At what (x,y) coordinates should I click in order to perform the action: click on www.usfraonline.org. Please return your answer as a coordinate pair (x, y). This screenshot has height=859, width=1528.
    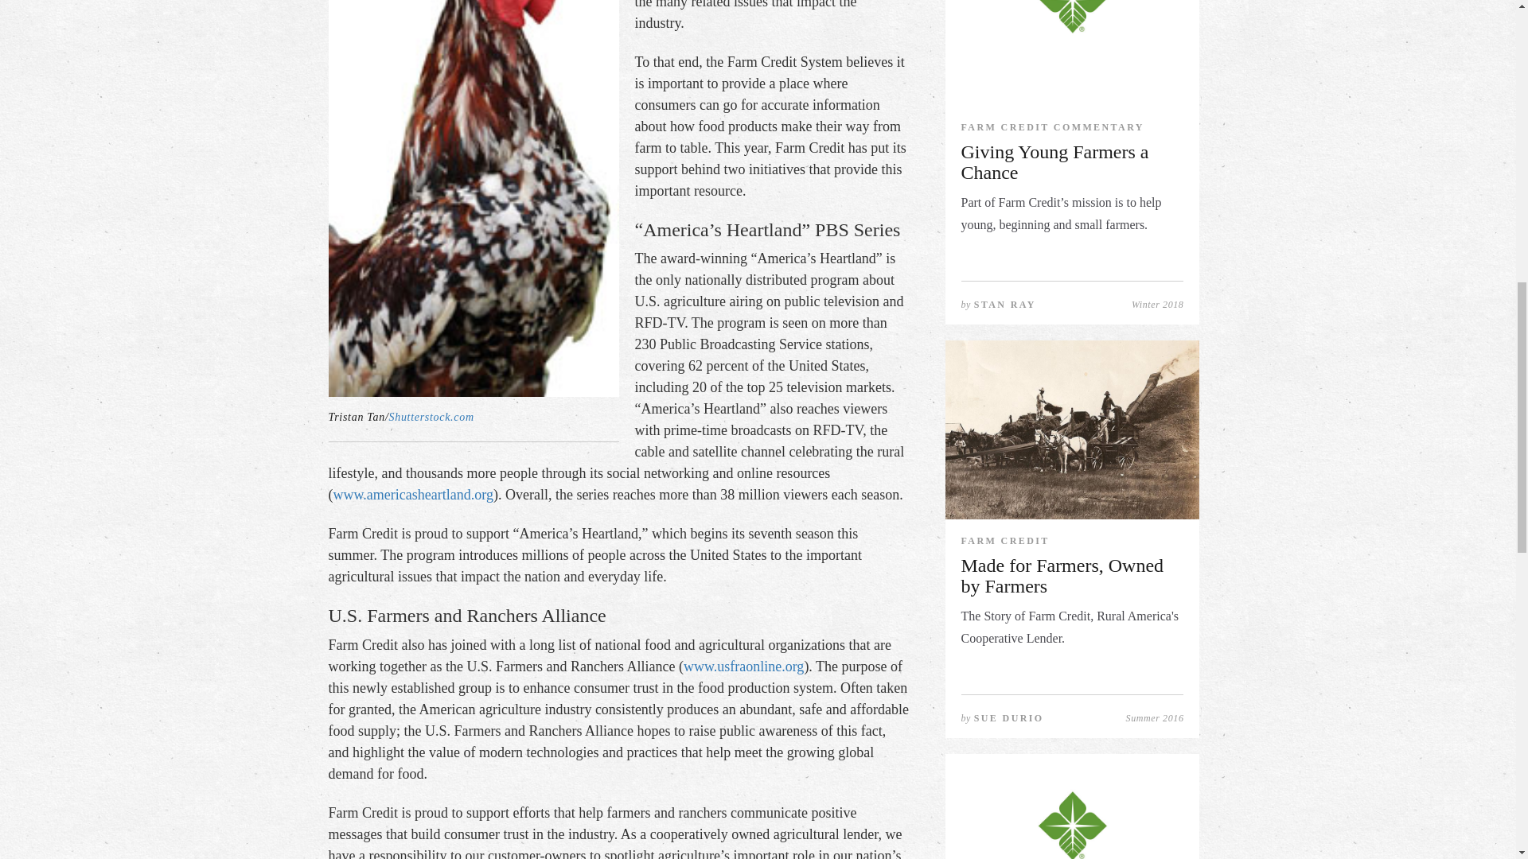
    Looking at the image, I should click on (743, 667).